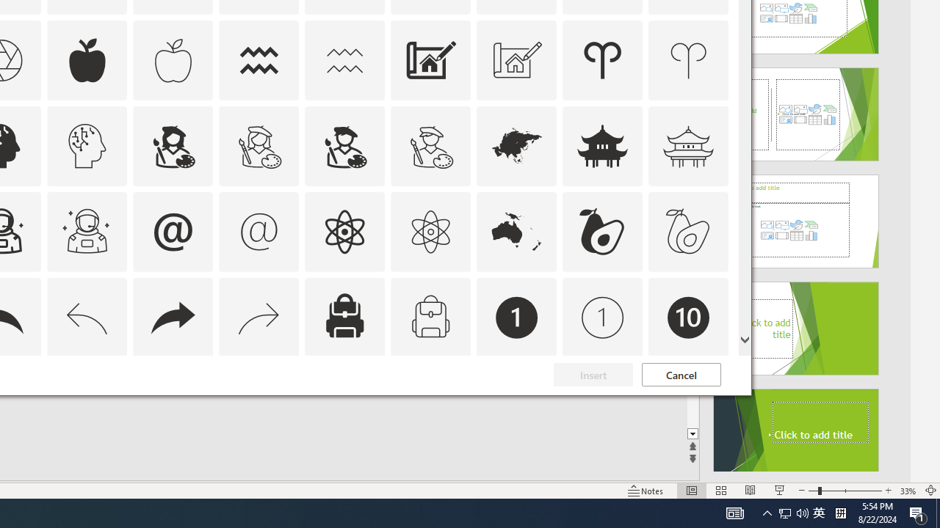  I want to click on AutomationID: Icons_ArtistFemale_M, so click(259, 145).